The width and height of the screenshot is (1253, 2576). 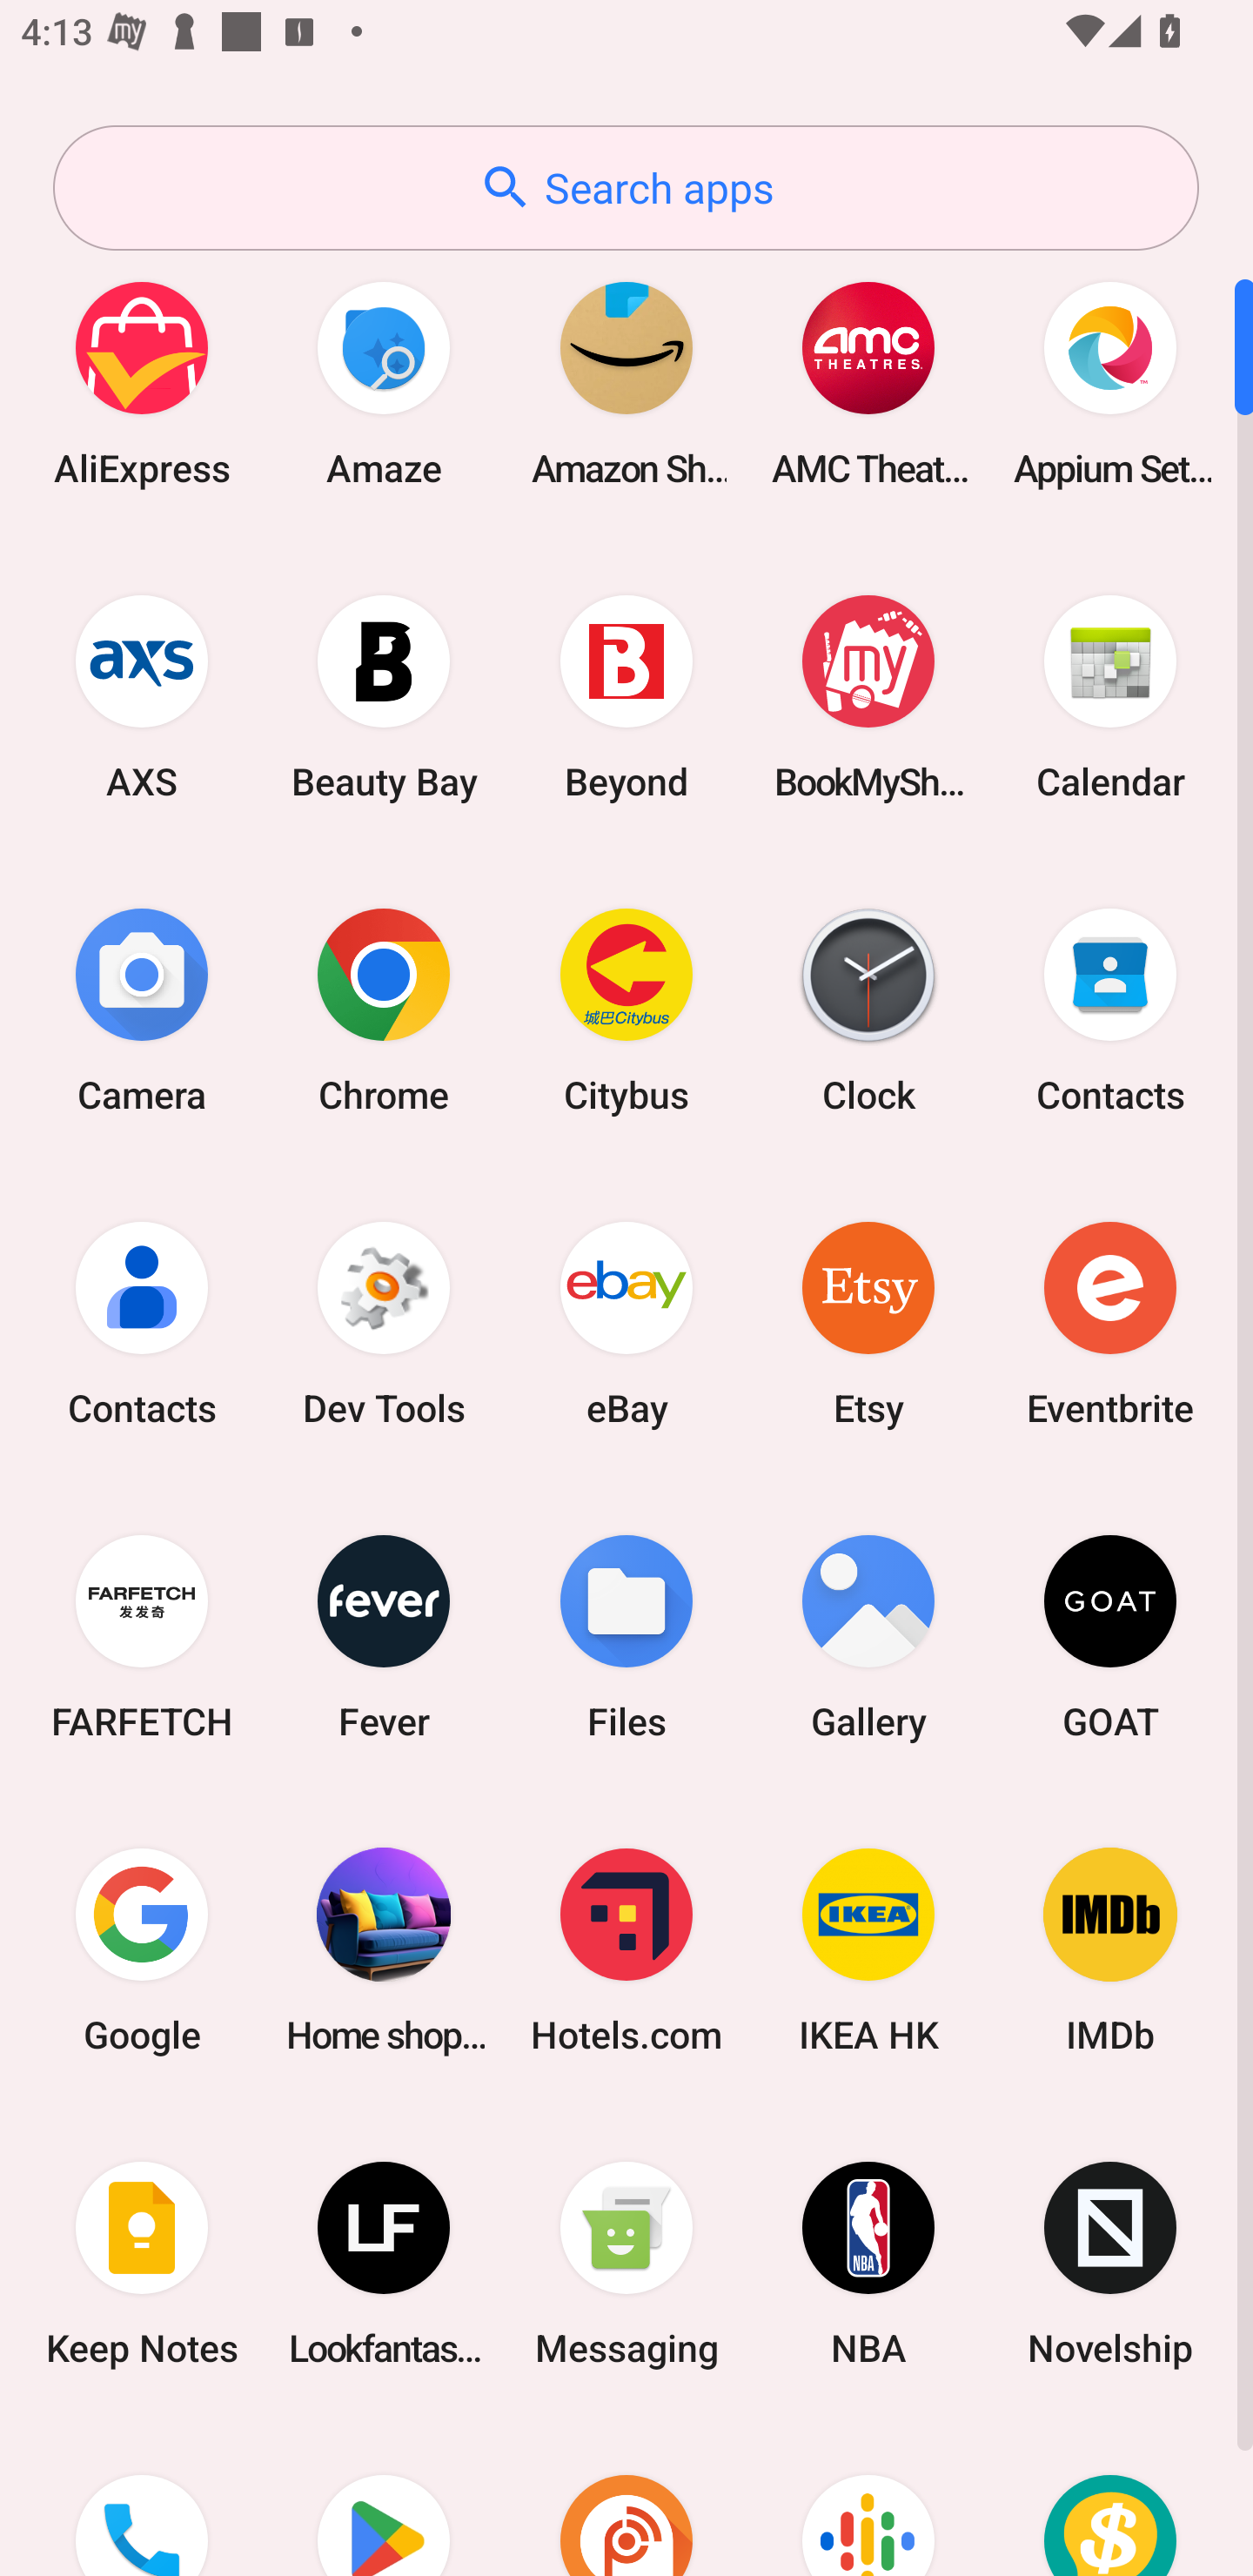 What do you see at coordinates (384, 2264) in the screenshot?
I see `Lookfantastic` at bounding box center [384, 2264].